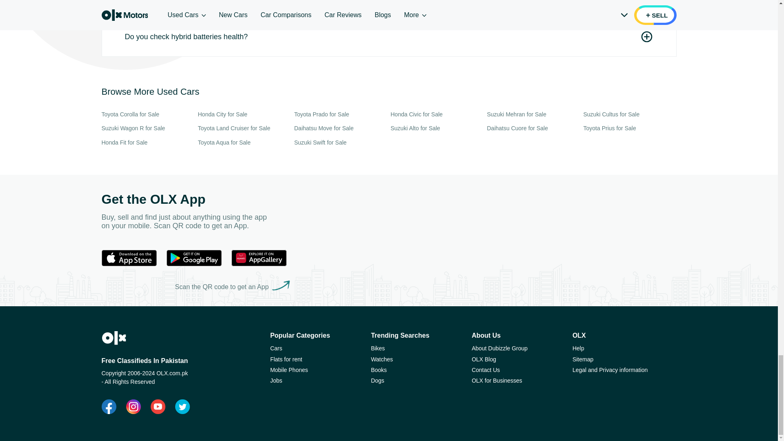  I want to click on Suzuki Cultus for Sale, so click(630, 114).